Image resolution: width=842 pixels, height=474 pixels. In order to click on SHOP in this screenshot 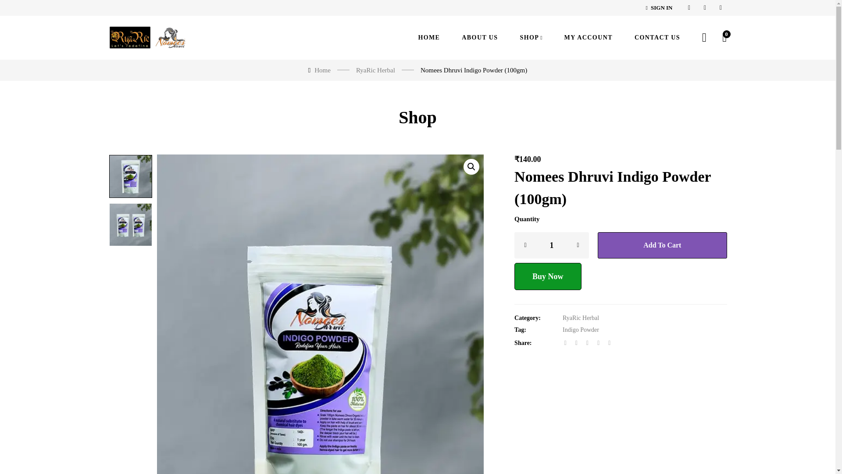, I will do `click(531, 38)`.